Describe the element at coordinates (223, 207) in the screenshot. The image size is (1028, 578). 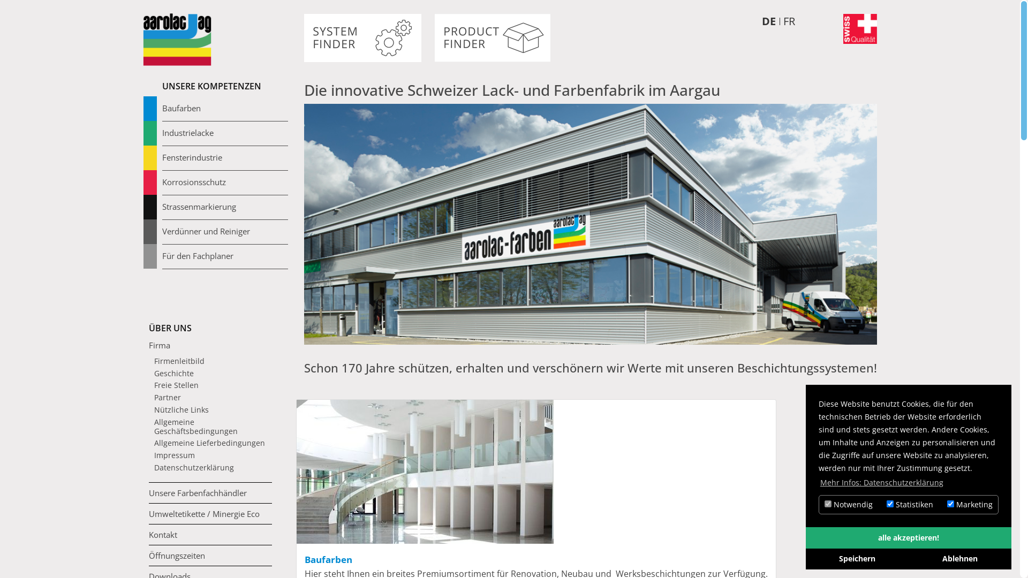
I see `Strassenmarkierung` at that location.